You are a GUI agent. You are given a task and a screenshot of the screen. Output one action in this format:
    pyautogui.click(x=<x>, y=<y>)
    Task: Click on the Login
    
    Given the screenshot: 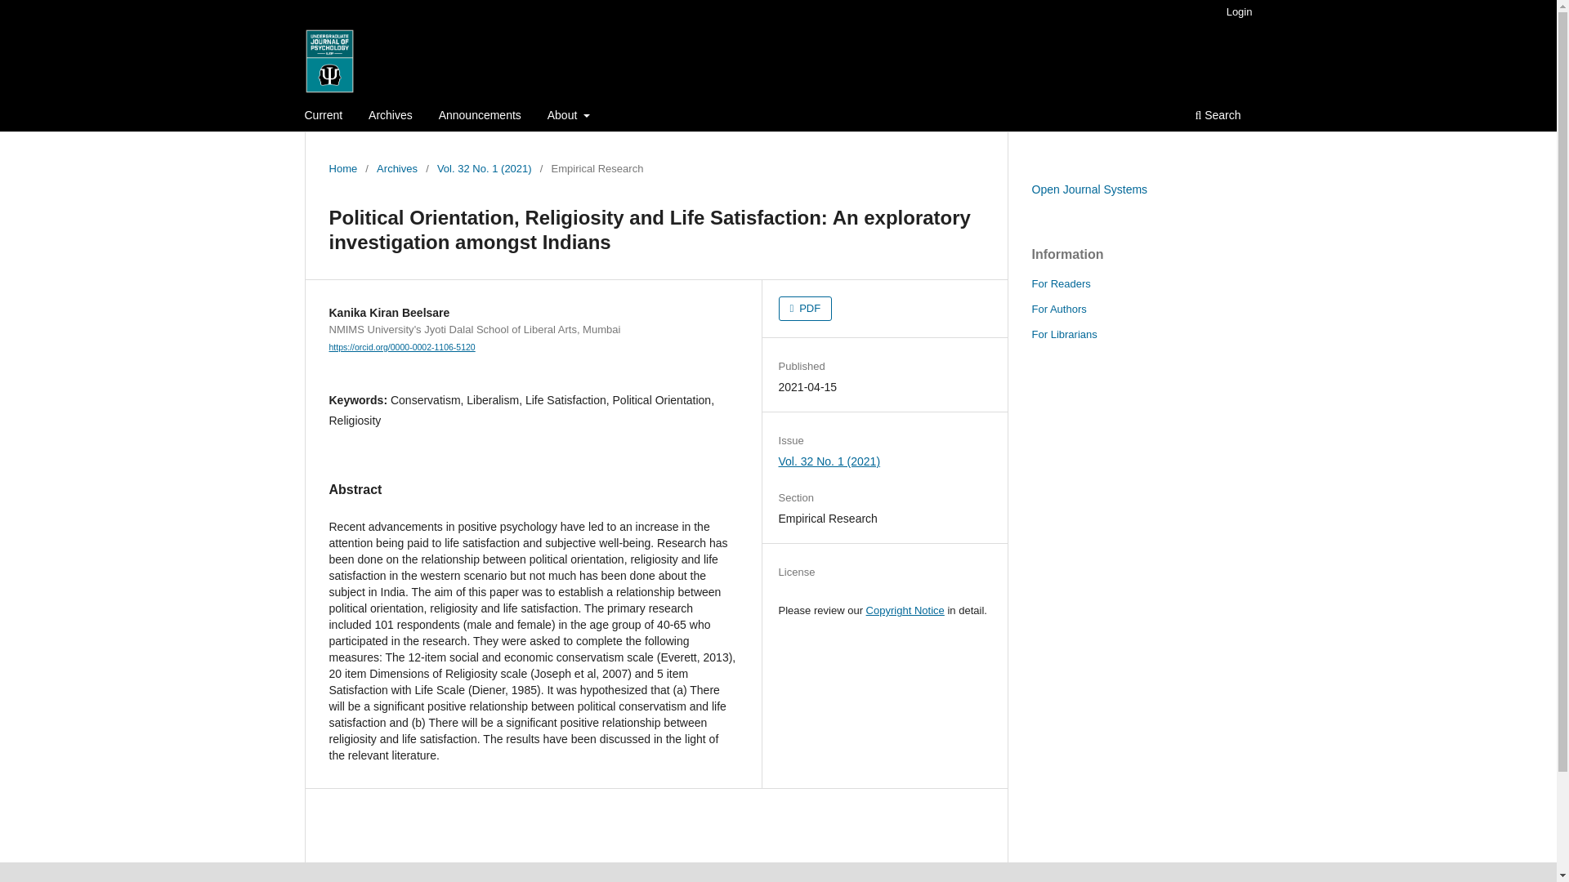 What is the action you would take?
    pyautogui.click(x=1240, y=12)
    